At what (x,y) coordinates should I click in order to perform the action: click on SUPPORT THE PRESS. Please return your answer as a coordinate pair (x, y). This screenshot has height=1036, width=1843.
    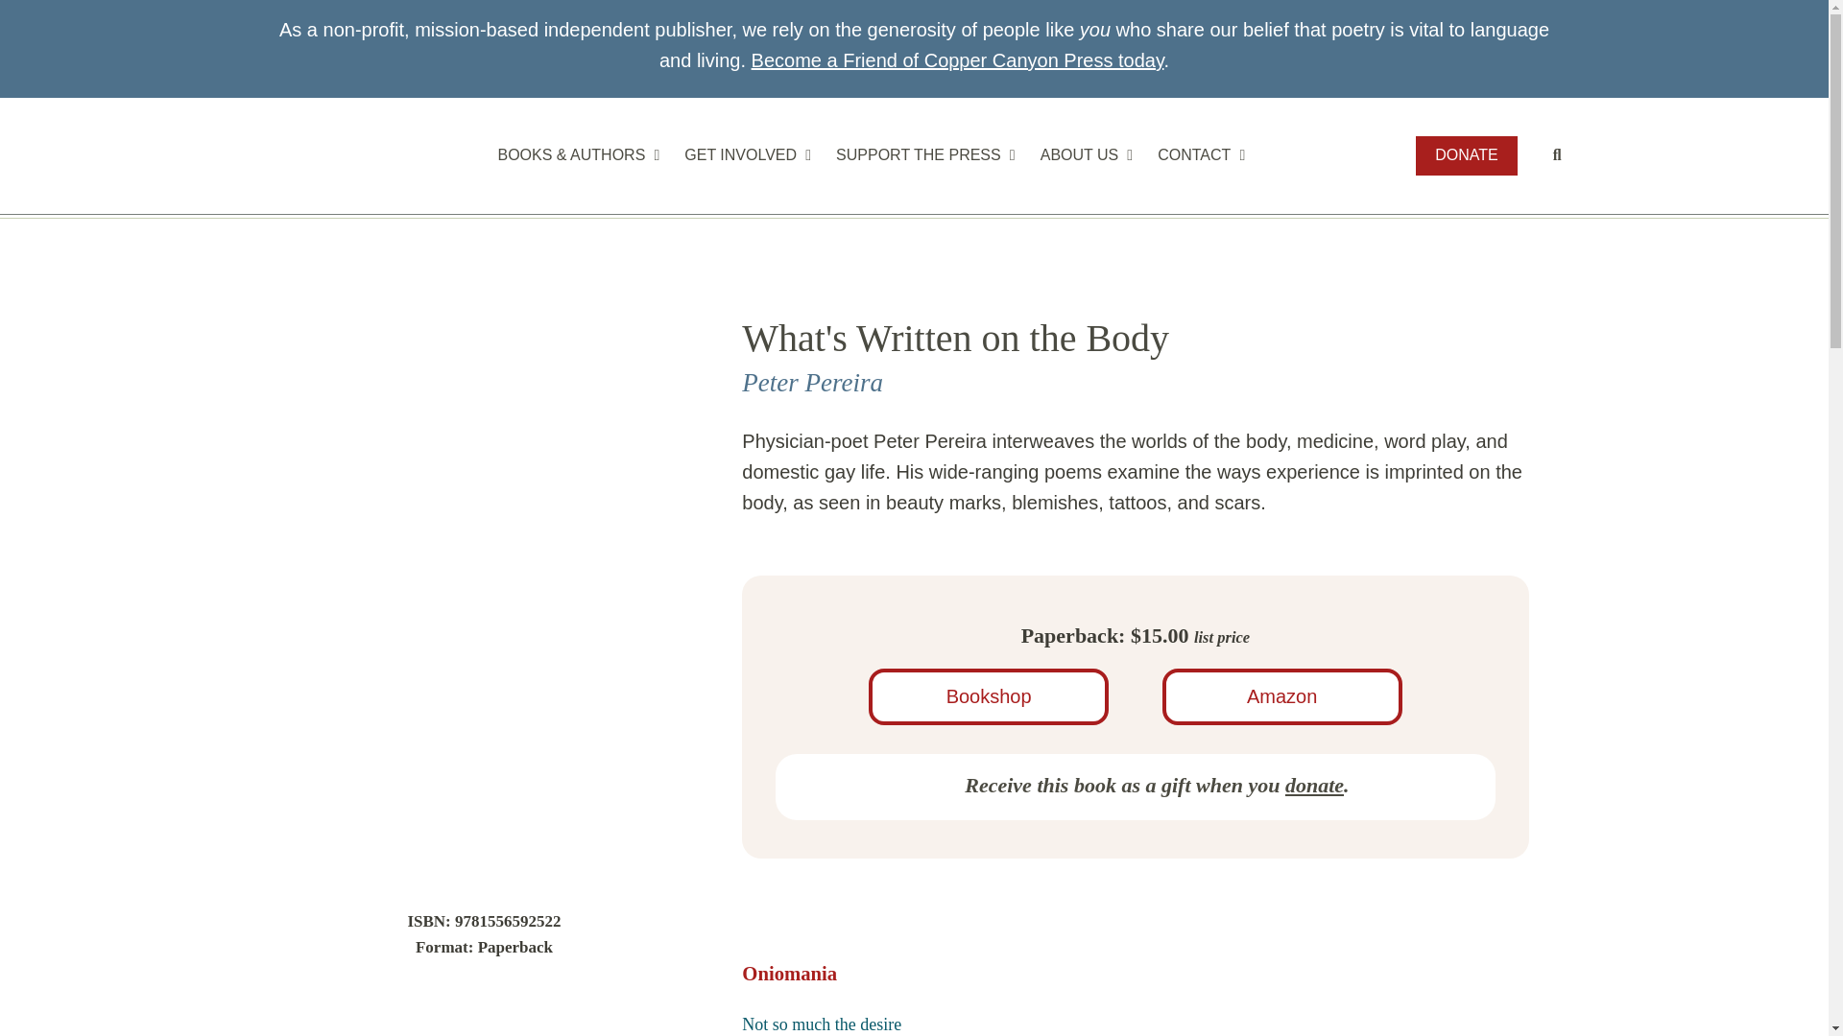
    Looking at the image, I should click on (921, 155).